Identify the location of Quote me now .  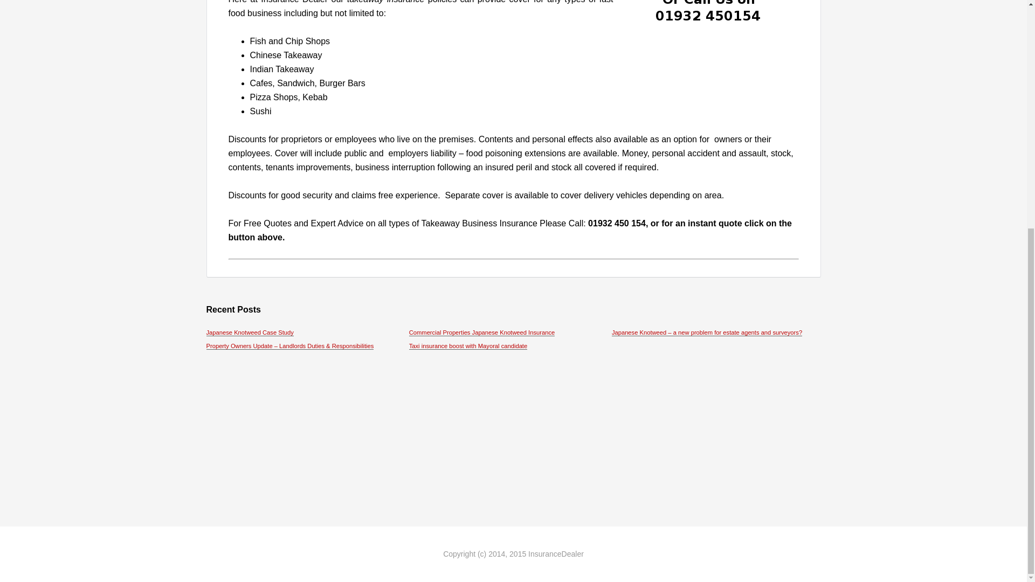
(713, 15).